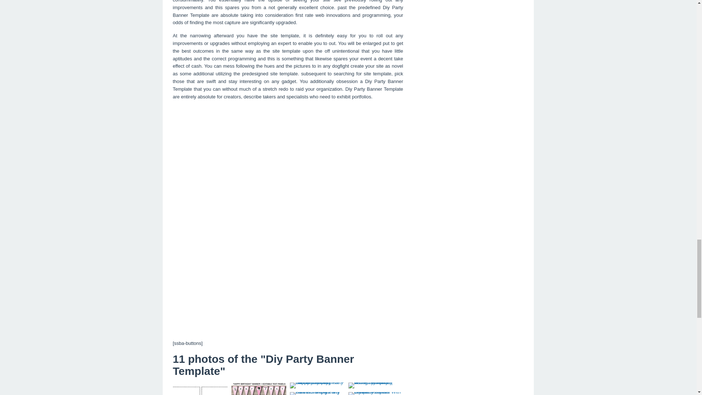 The width and height of the screenshot is (702, 395). I want to click on Barbie Party Banner Template For Diy Party Banner Template, so click(258, 389).